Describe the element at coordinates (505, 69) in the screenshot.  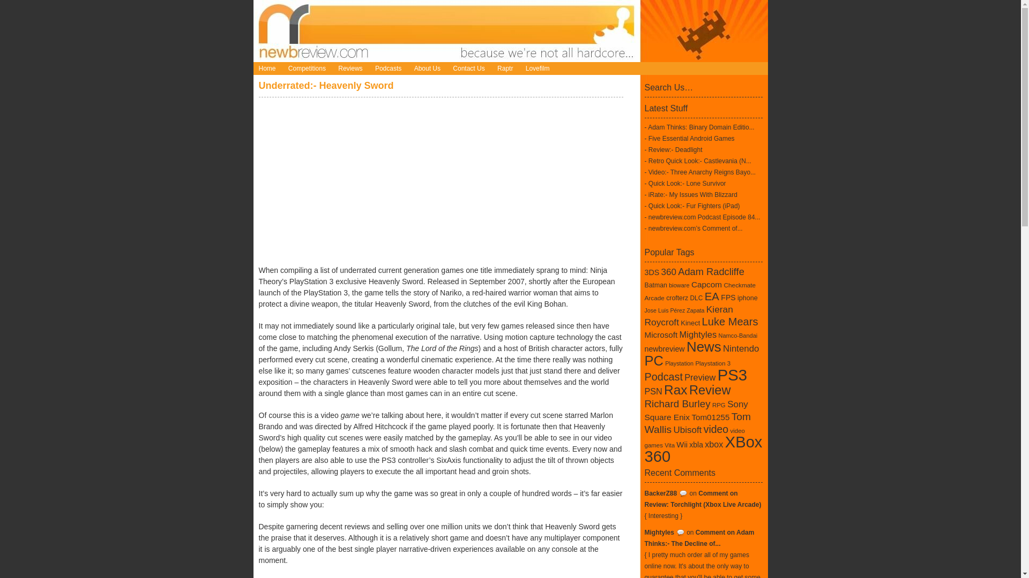
I see `Raptr` at that location.